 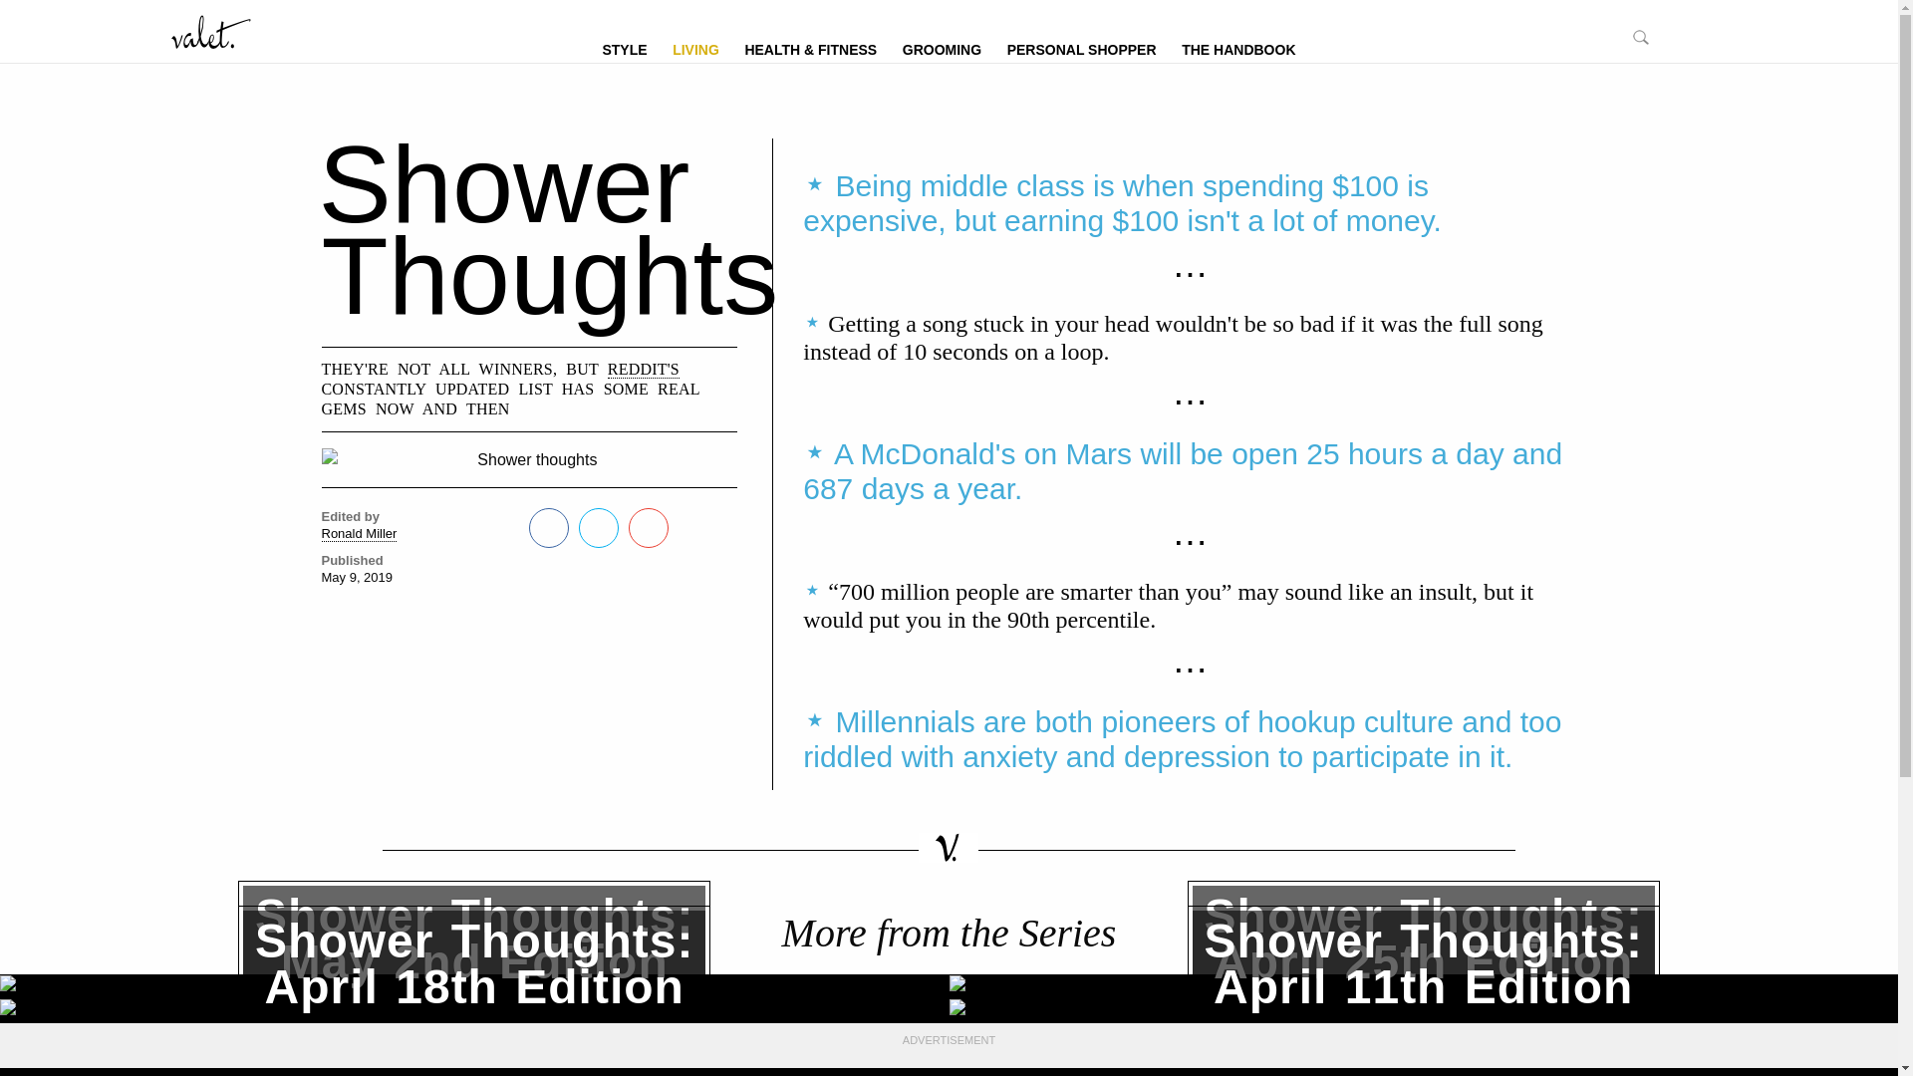 I want to click on REDDIT'S, so click(x=1238, y=47).